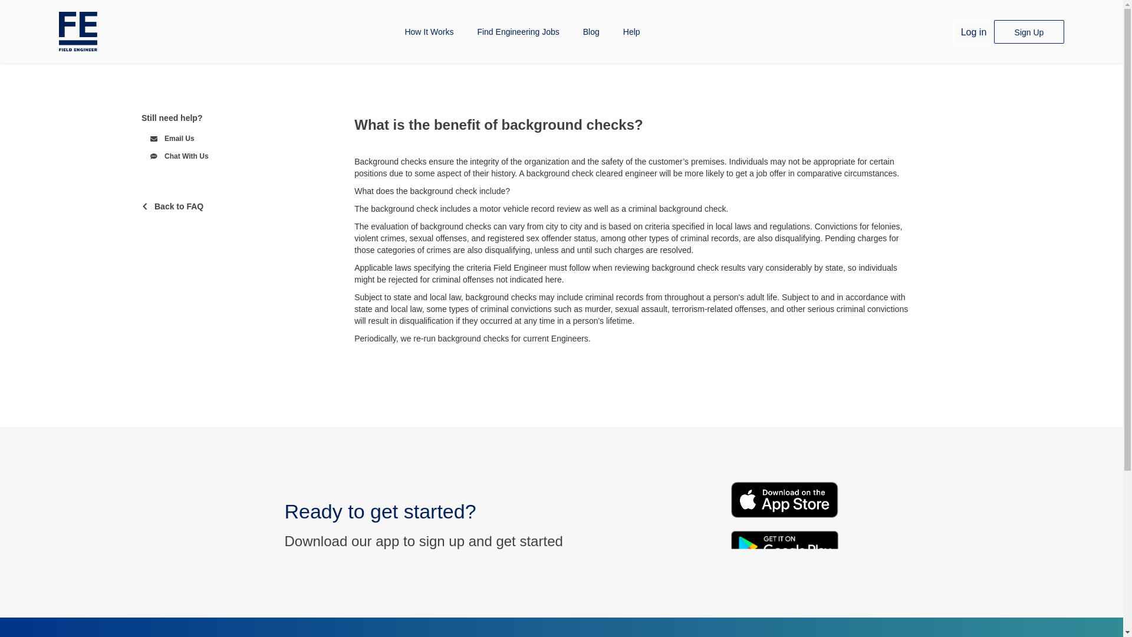  I want to click on Sign Up, so click(1028, 32).